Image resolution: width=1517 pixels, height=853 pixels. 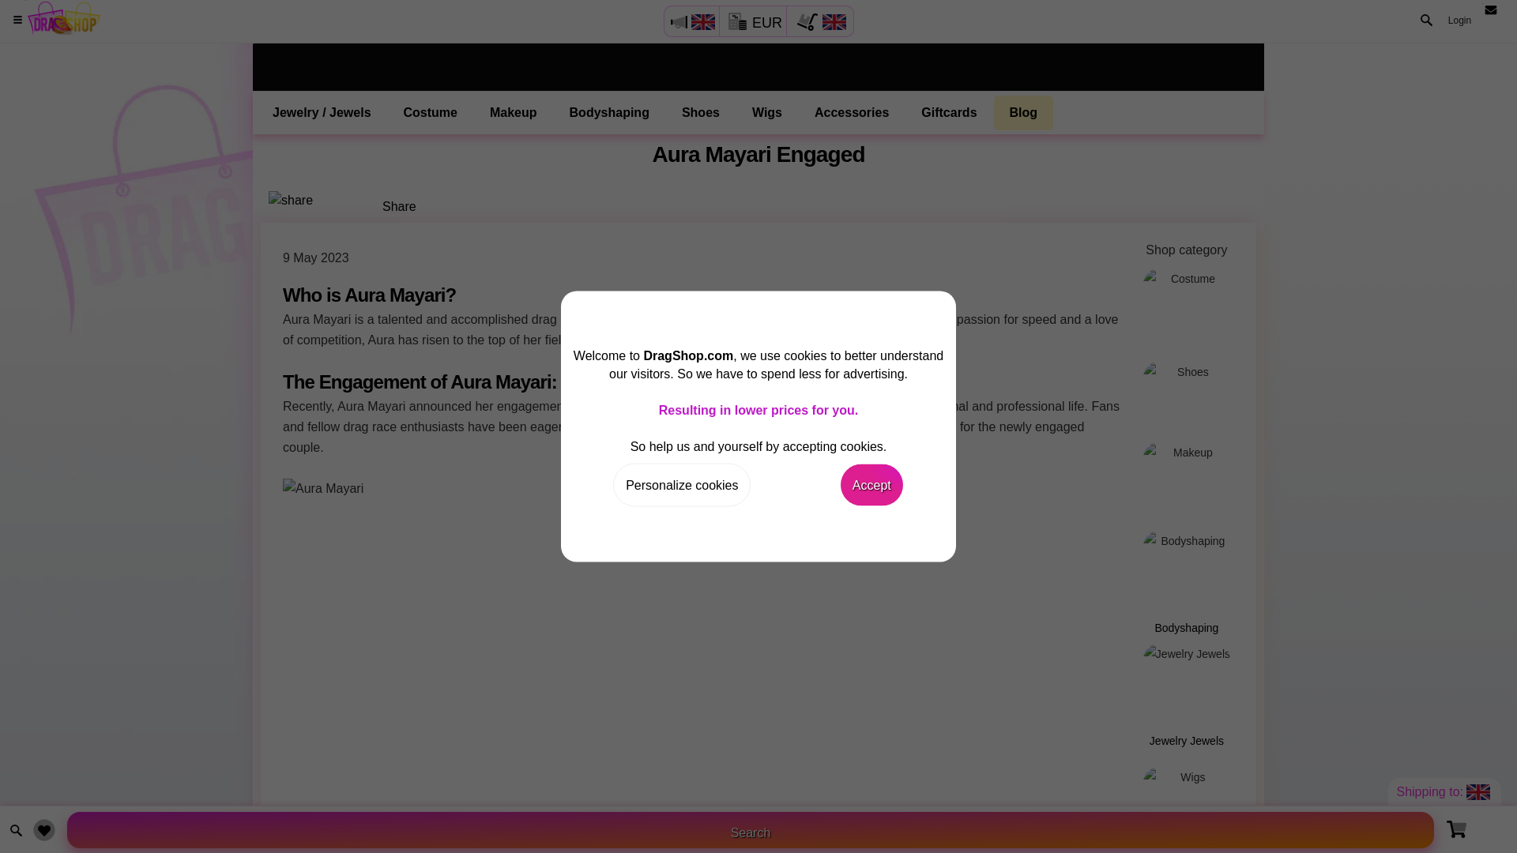 What do you see at coordinates (750, 829) in the screenshot?
I see `Search` at bounding box center [750, 829].